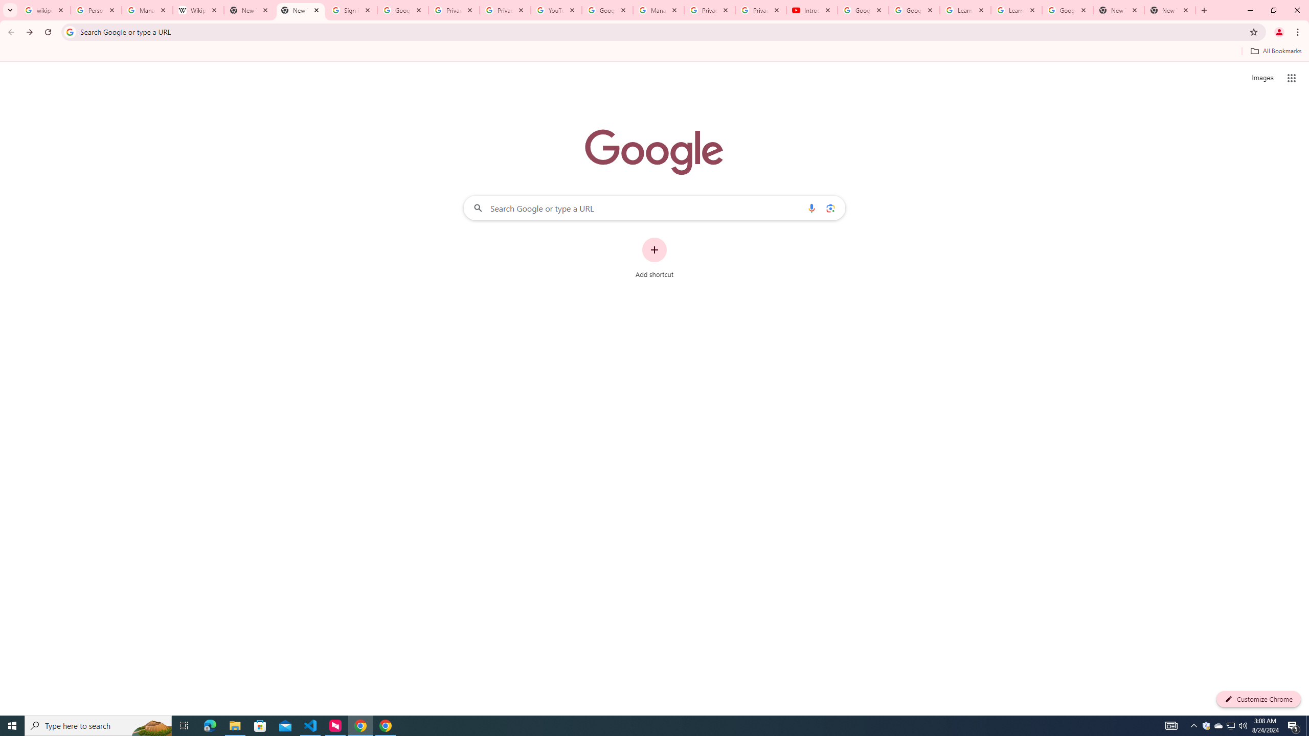 This screenshot has width=1309, height=736. Describe the element at coordinates (862, 10) in the screenshot. I see `Google Account Help` at that location.